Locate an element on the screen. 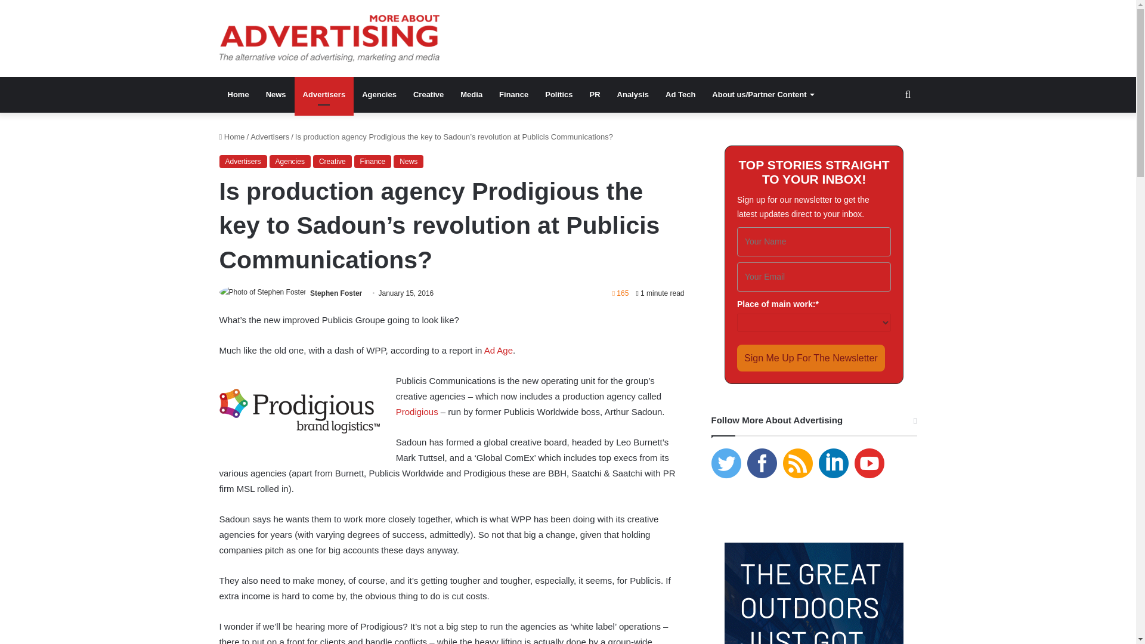 The height and width of the screenshot is (644, 1145). Finance is located at coordinates (372, 161).